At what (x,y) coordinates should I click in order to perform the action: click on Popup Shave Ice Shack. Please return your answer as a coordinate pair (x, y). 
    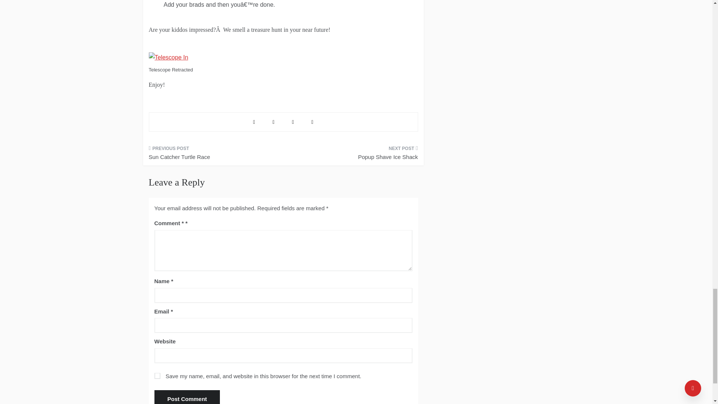
    Looking at the image, I should click on (353, 155).